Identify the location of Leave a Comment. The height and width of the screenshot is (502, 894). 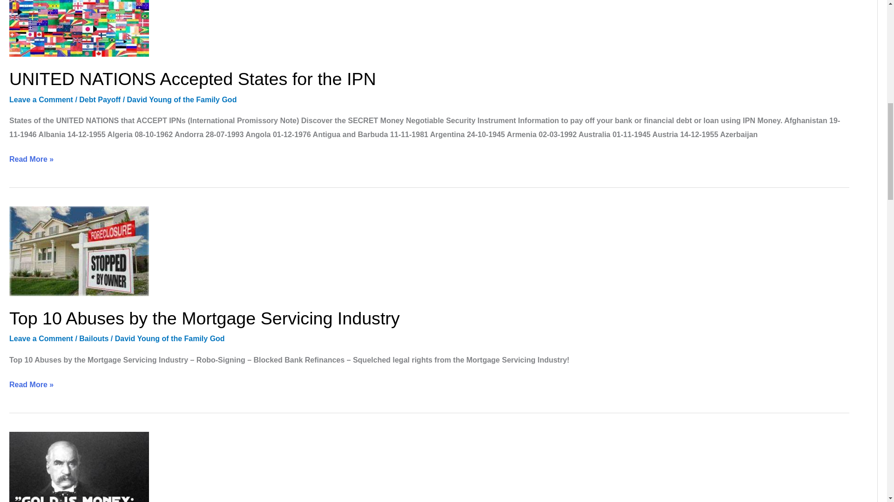
(41, 338).